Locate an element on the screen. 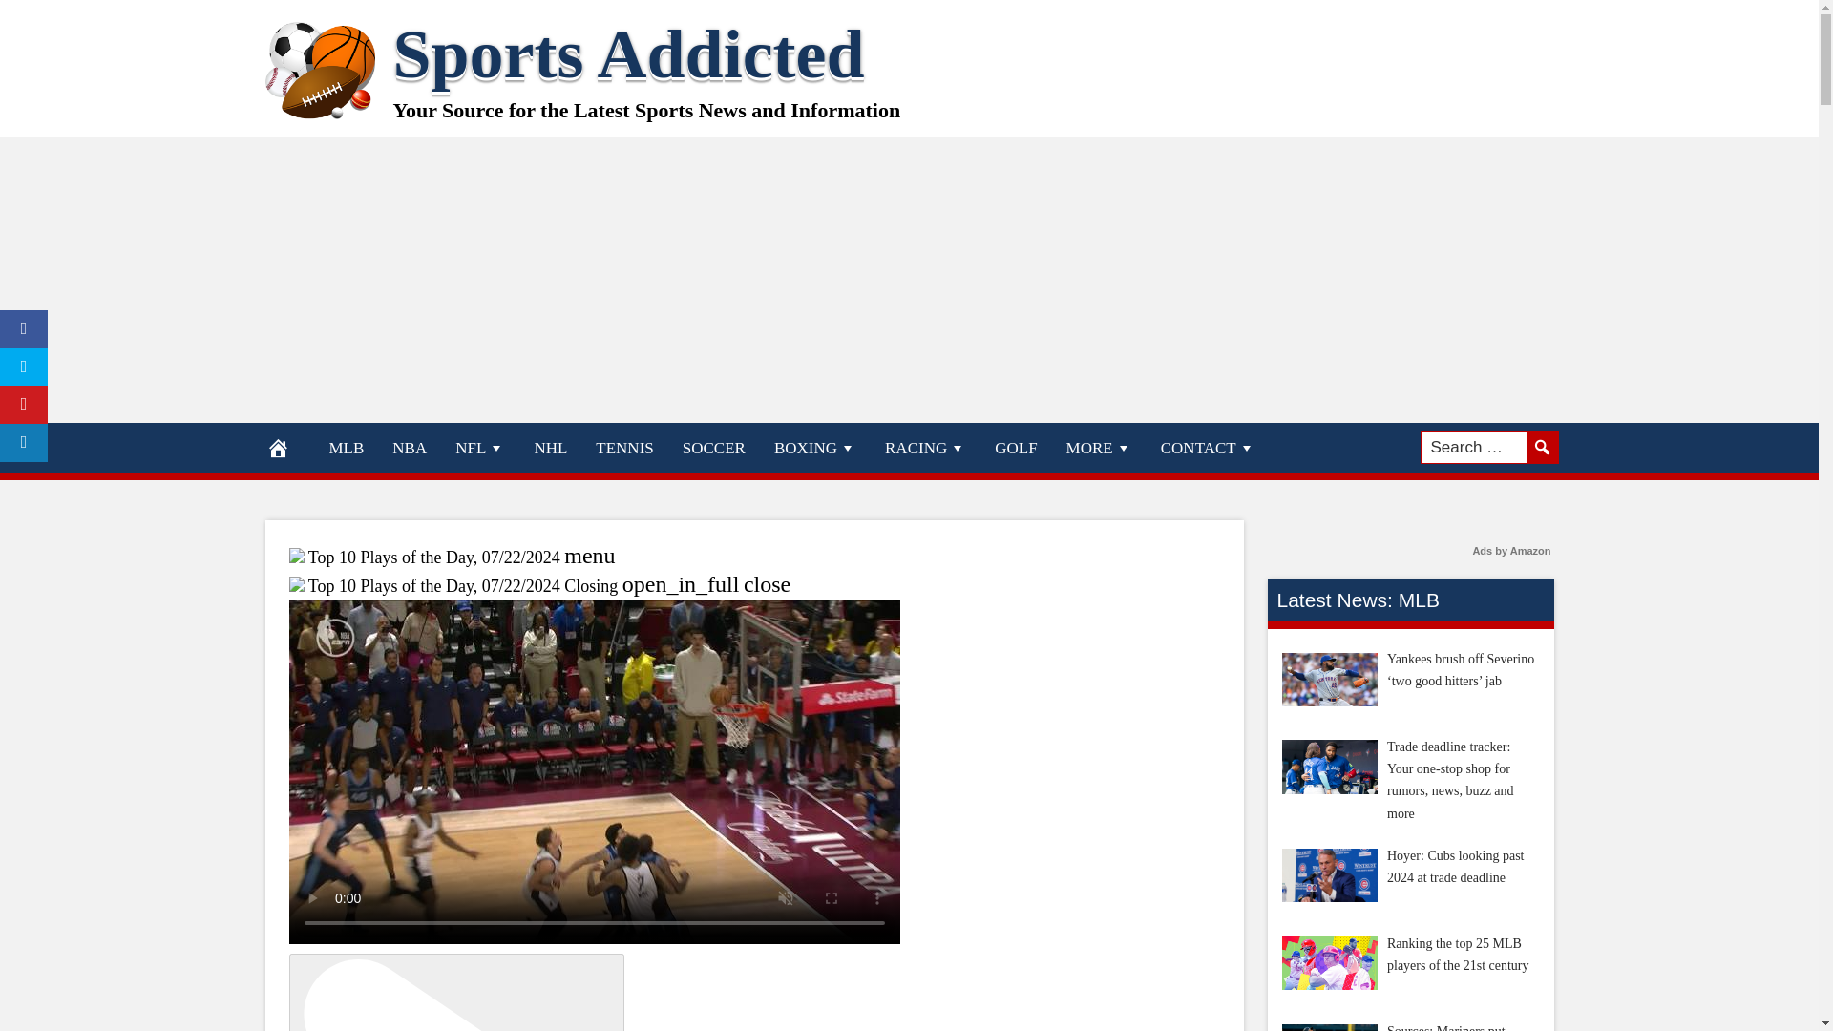 This screenshot has width=1833, height=1031. NHL is located at coordinates (550, 447).